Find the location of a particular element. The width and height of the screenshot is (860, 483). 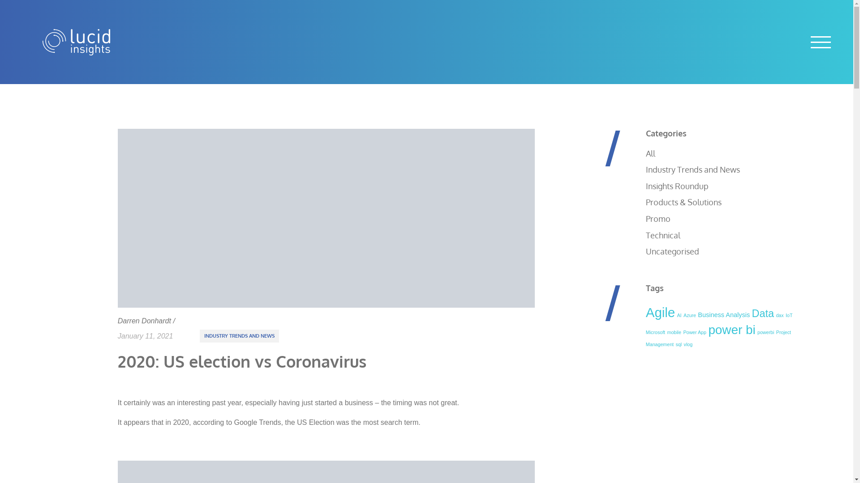

powerbi is located at coordinates (766, 332).